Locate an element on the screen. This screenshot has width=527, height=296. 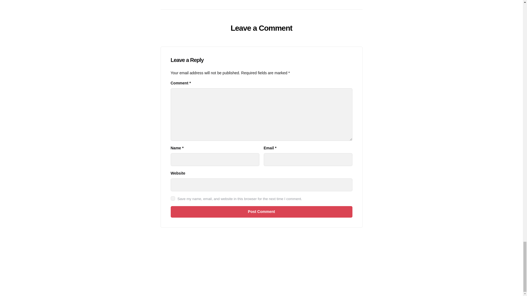
yes is located at coordinates (173, 198).